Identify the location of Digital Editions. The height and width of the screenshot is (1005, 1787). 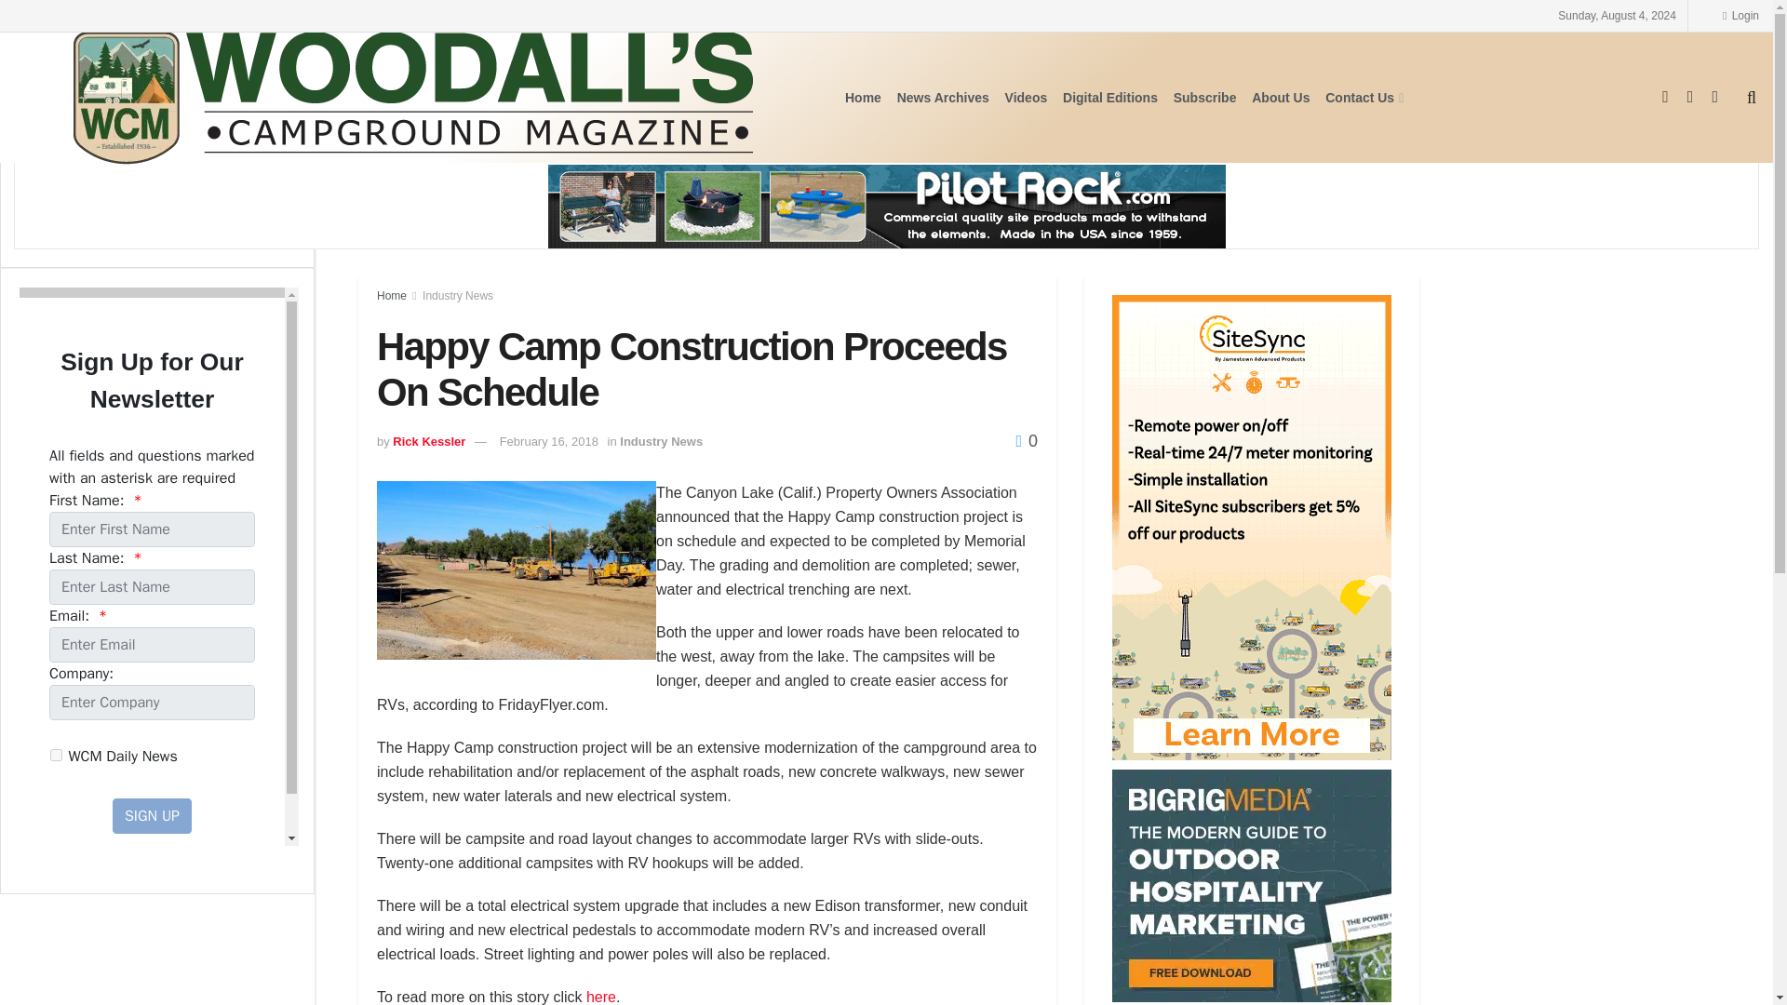
(1110, 97).